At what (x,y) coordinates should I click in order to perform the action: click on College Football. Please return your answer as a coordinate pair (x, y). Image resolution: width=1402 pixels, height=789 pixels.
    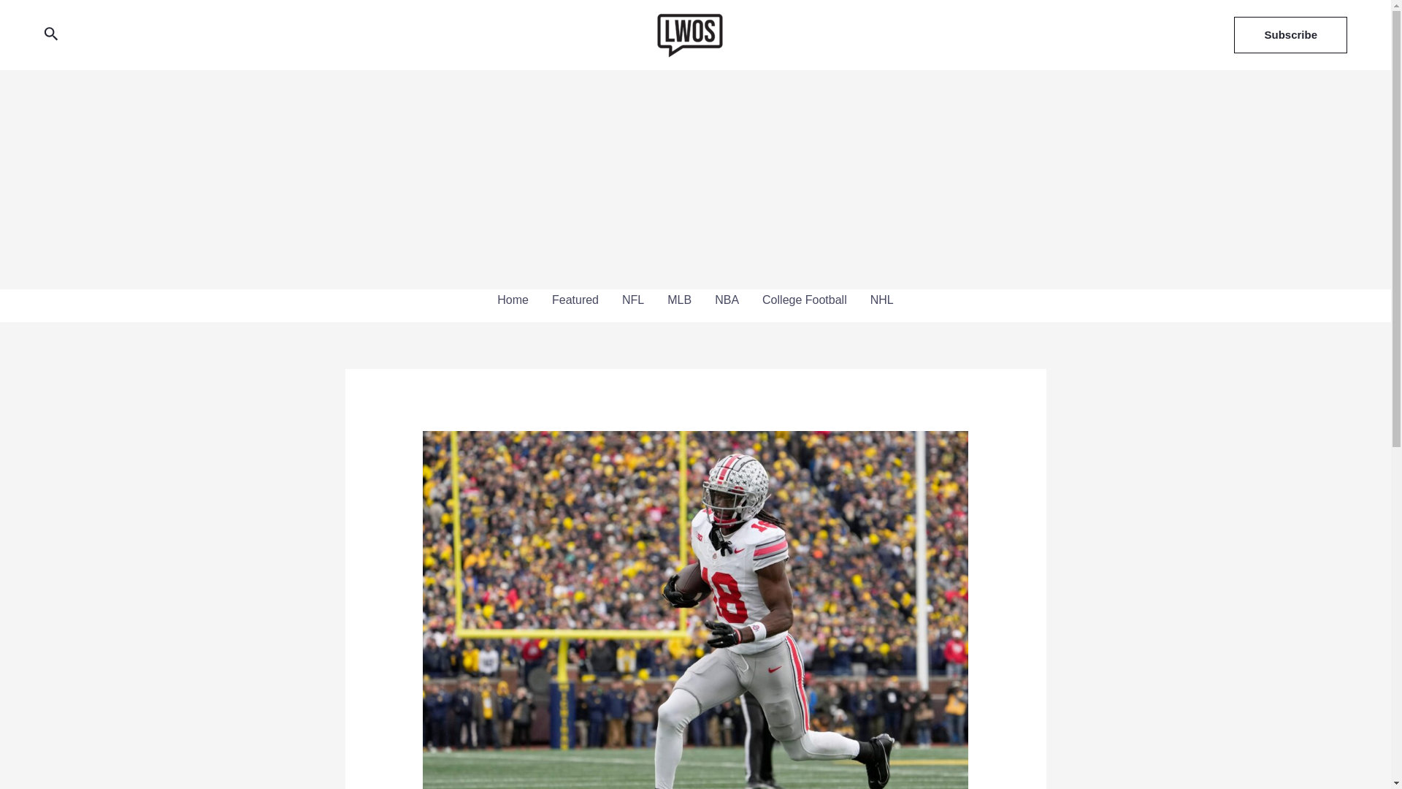
    Looking at the image, I should click on (804, 300).